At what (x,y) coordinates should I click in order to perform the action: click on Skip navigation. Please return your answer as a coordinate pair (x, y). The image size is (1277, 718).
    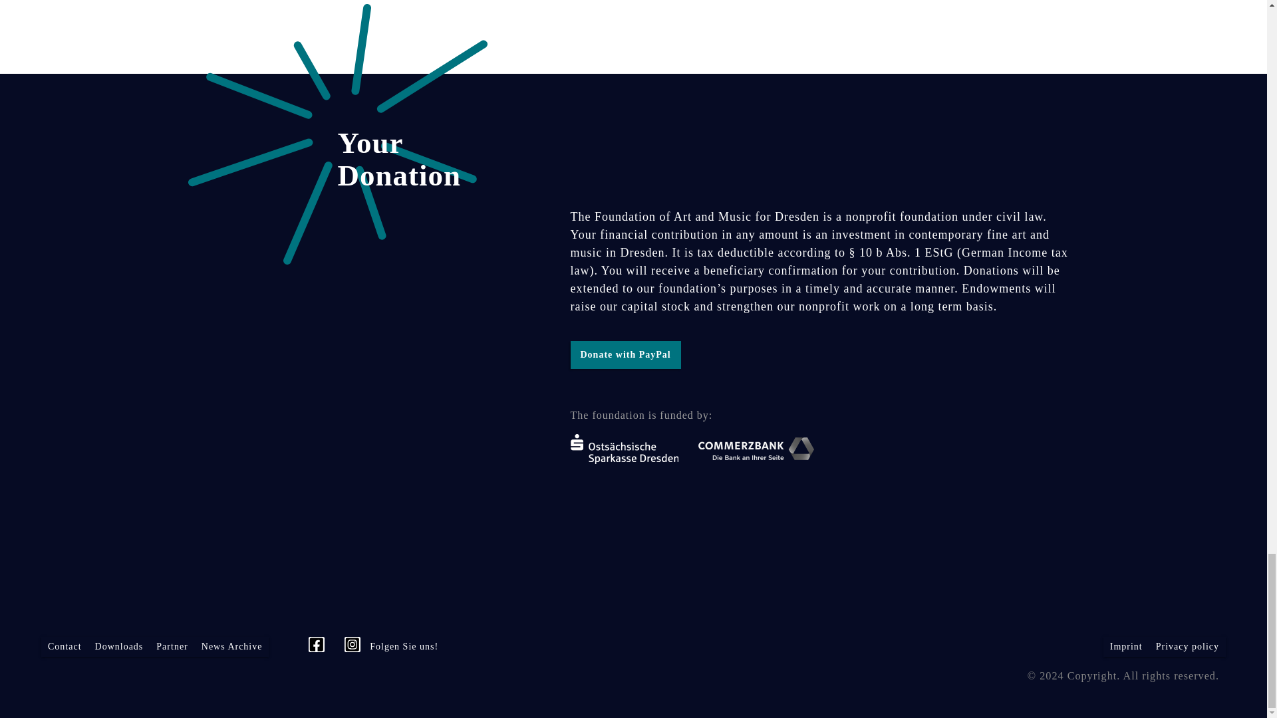
    Looking at the image, I should click on (274, 639).